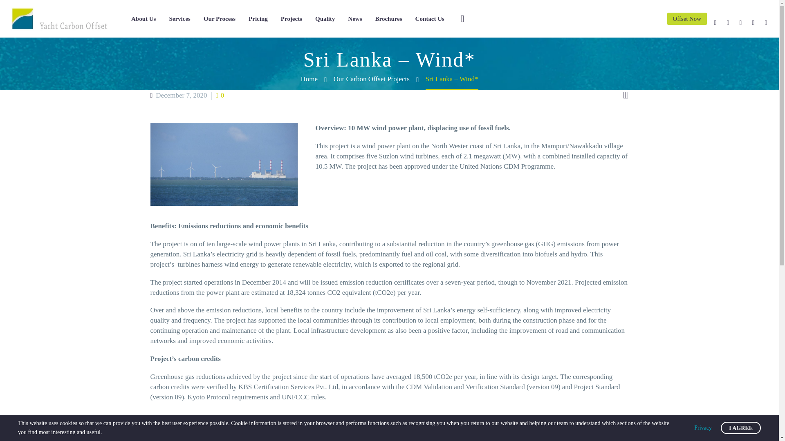  Describe the element at coordinates (715, 22) in the screenshot. I see `Facebook` at that location.